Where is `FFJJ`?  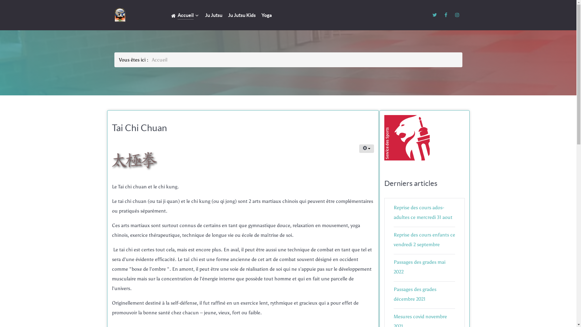
FFJJ is located at coordinates (407, 135).